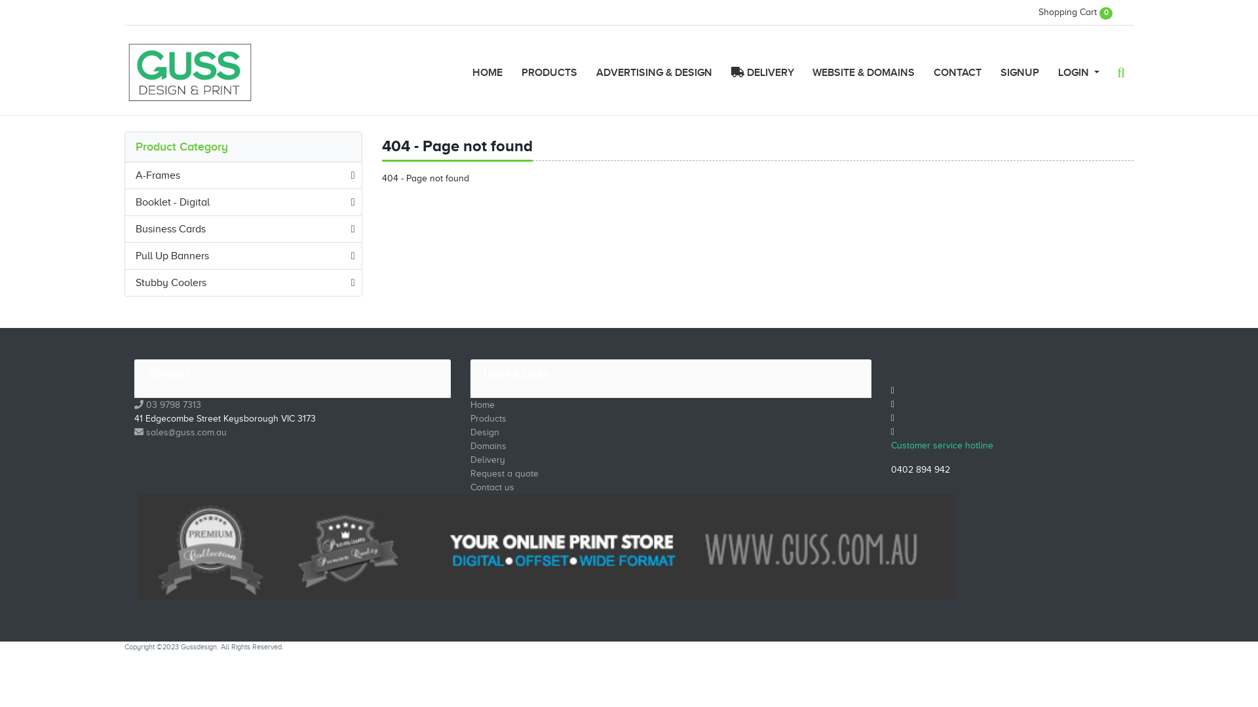  What do you see at coordinates (143, 405) in the screenshot?
I see `0` at bounding box center [143, 405].